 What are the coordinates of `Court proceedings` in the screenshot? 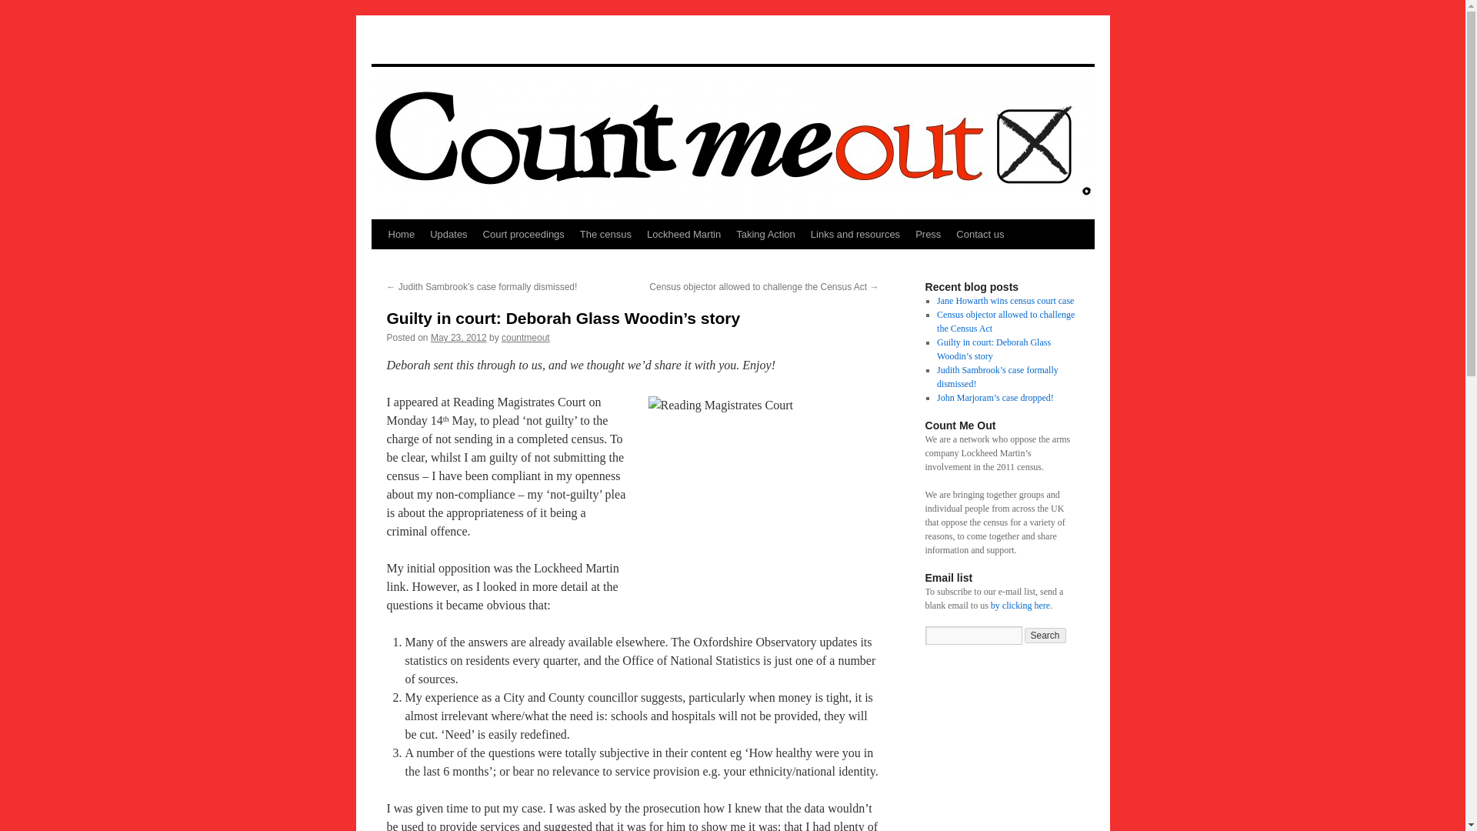 It's located at (524, 235).